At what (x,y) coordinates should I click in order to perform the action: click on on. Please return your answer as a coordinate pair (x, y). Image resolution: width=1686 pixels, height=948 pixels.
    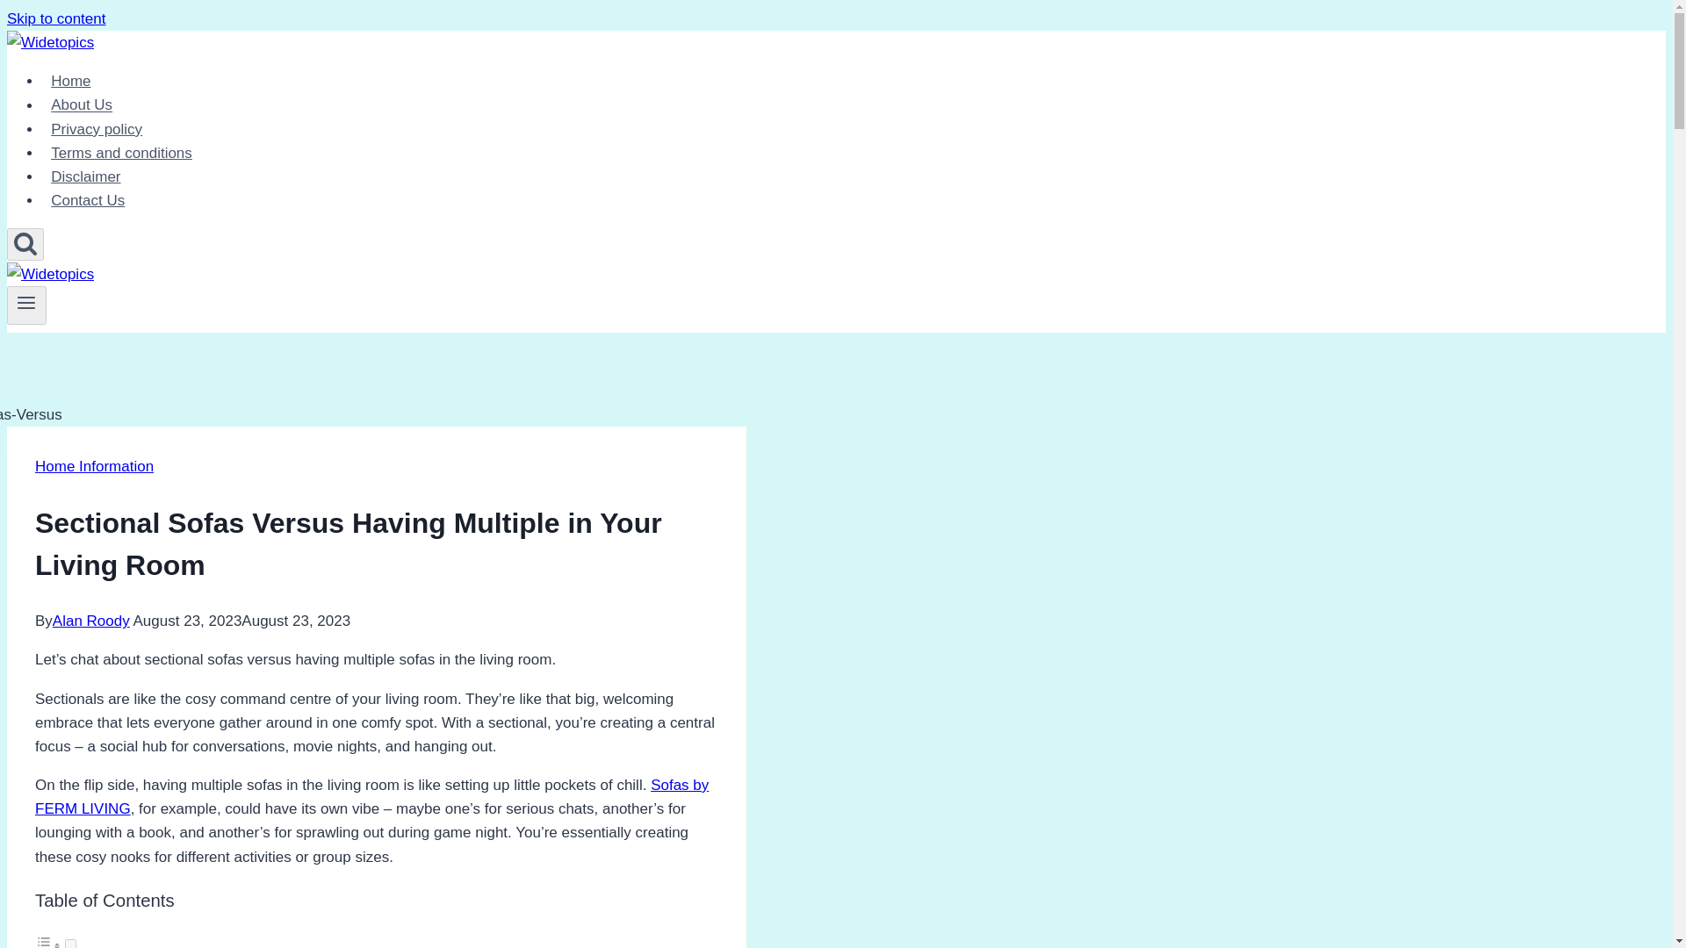
    Looking at the image, I should click on (70, 944).